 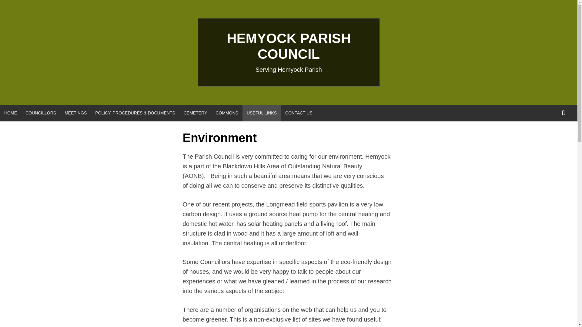 I want to click on COMMONS, so click(x=227, y=113).